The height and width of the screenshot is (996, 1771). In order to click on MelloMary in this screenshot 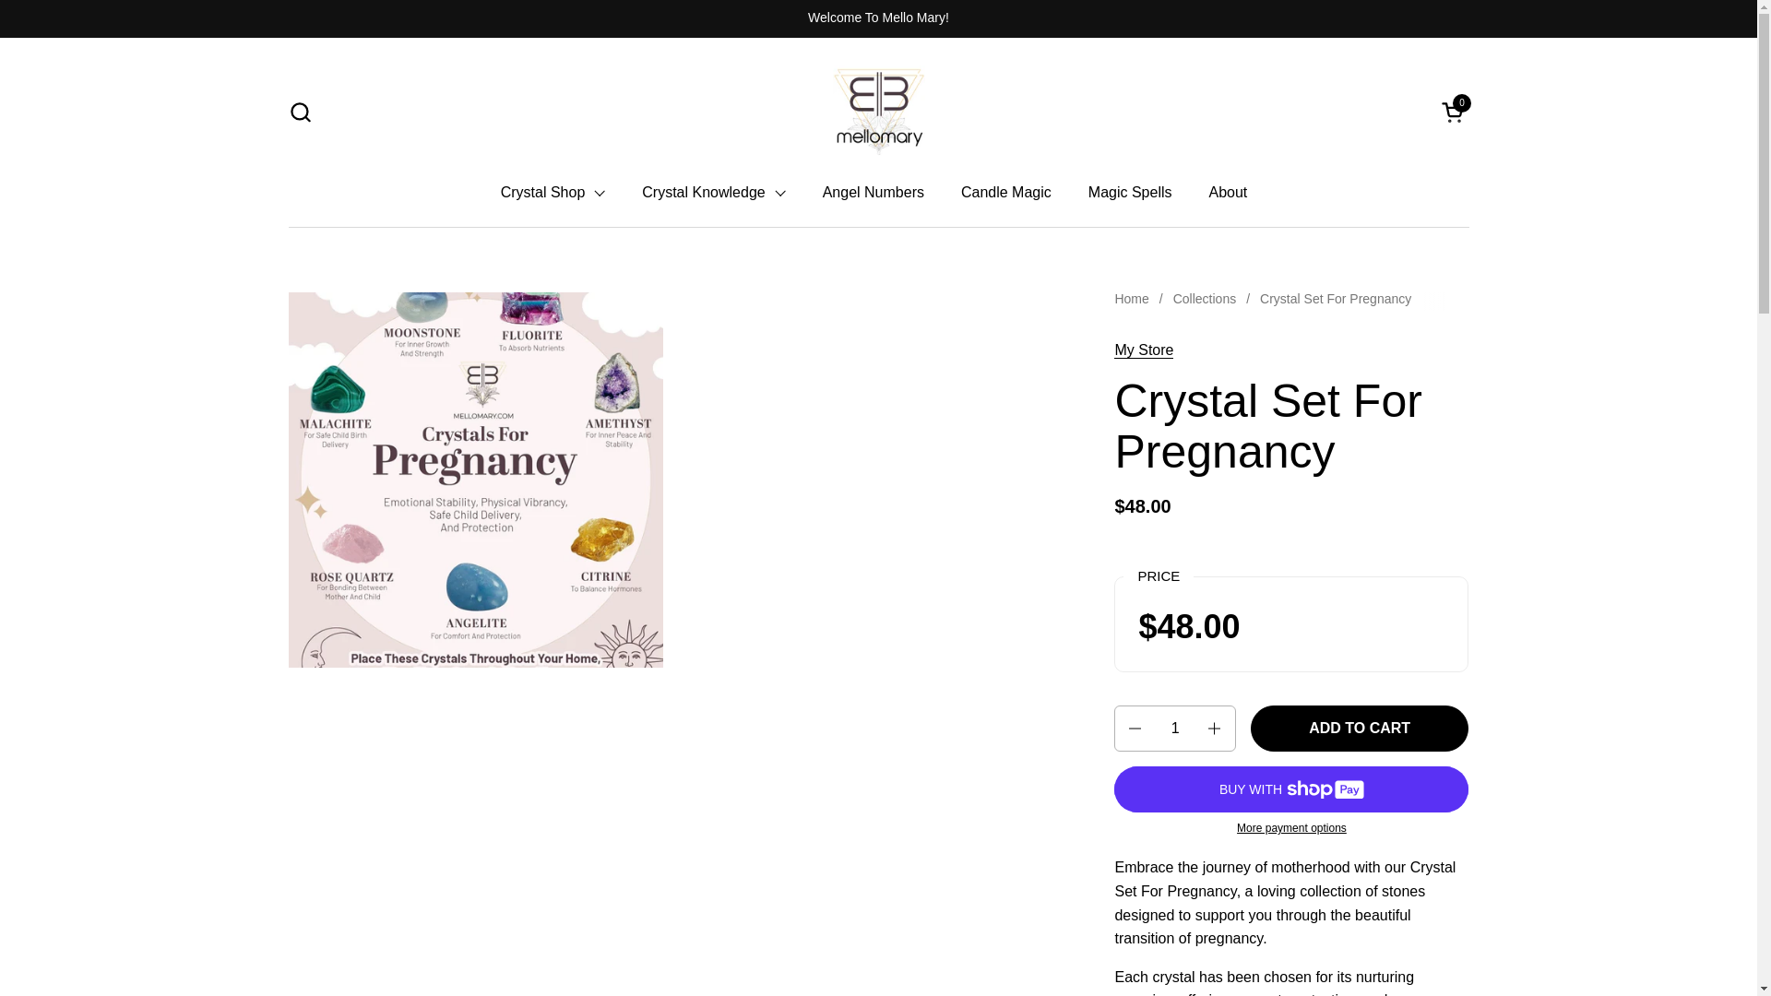, I will do `click(553, 192)`.